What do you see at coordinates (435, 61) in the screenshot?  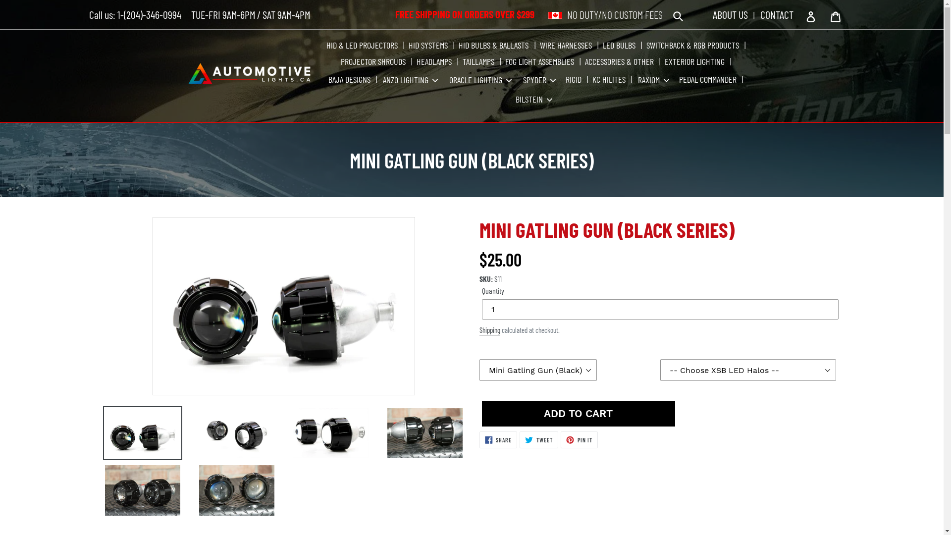 I see `HEADLAMPS` at bounding box center [435, 61].